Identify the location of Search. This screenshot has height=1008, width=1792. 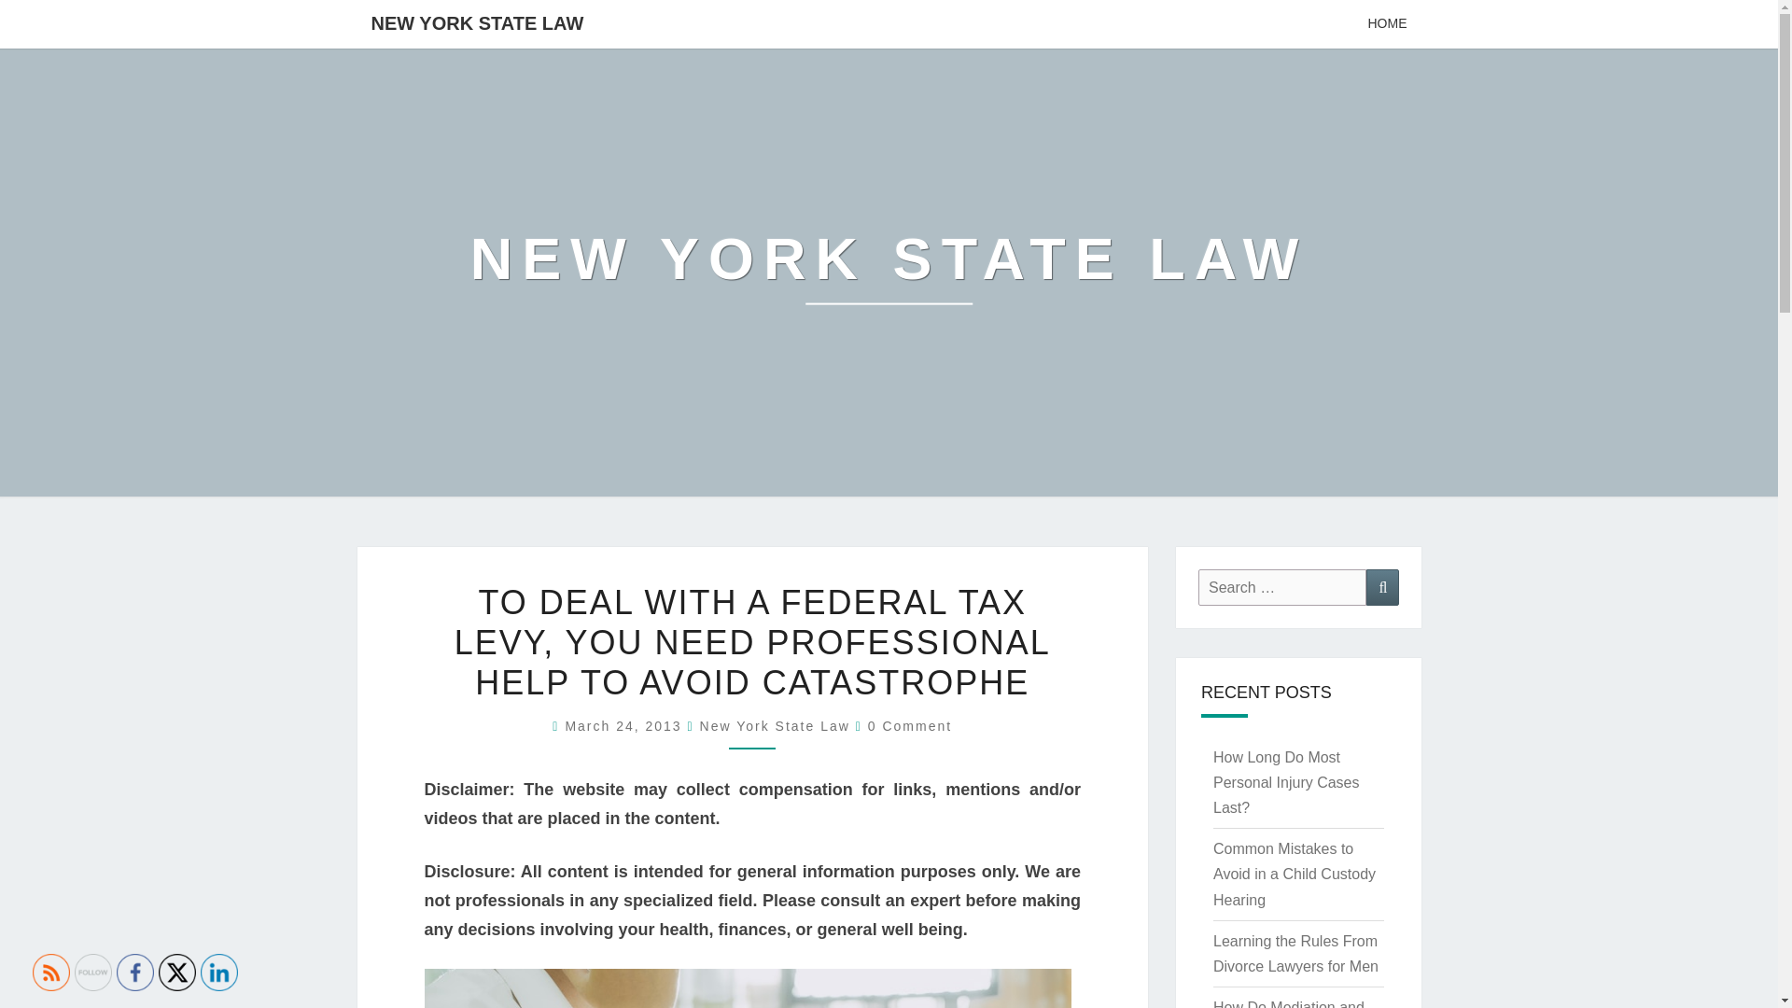
(1382, 588).